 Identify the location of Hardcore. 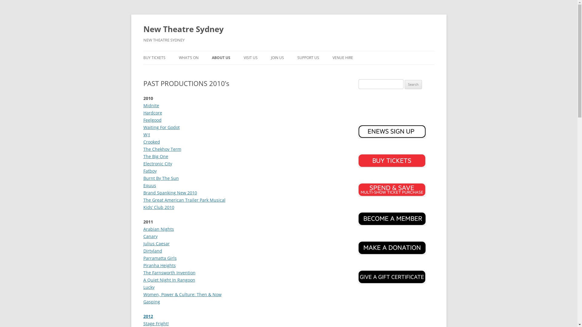
(152, 113).